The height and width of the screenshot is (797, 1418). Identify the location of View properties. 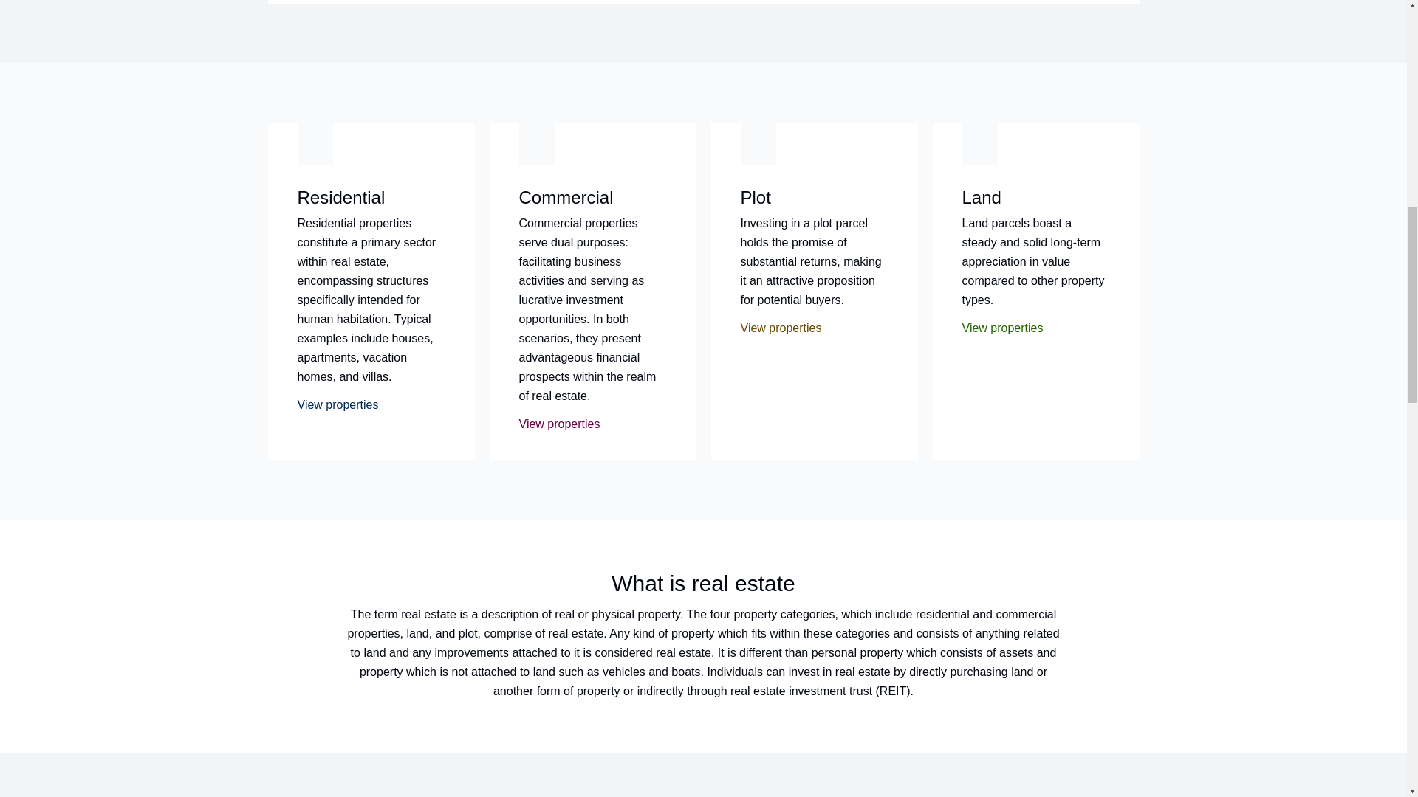
(563, 424).